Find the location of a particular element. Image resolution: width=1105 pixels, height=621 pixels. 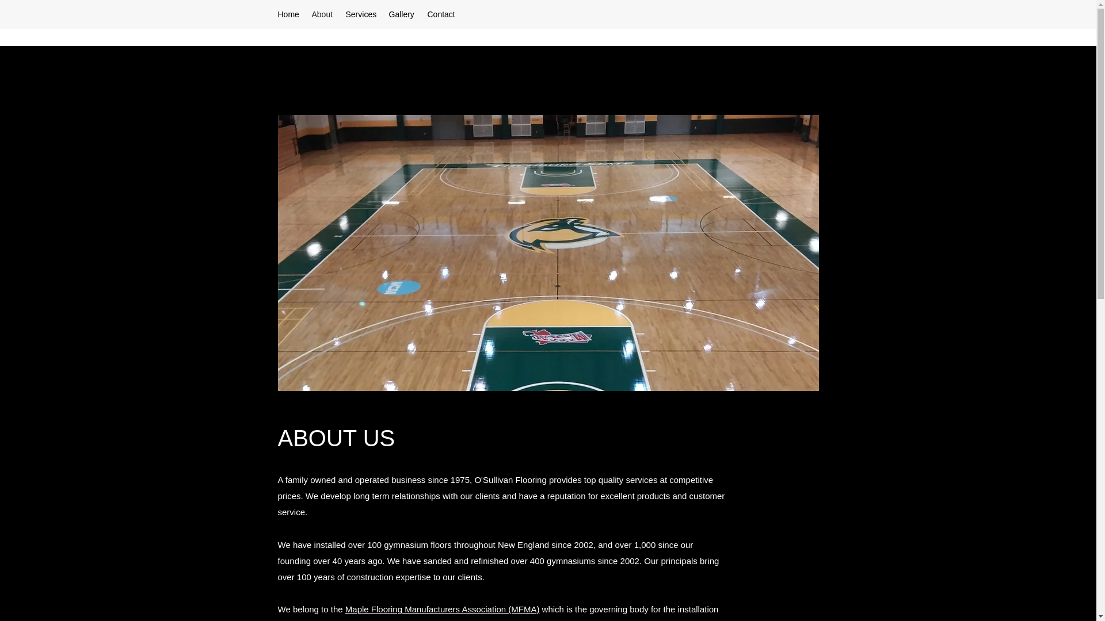

Services is located at coordinates (360, 14).